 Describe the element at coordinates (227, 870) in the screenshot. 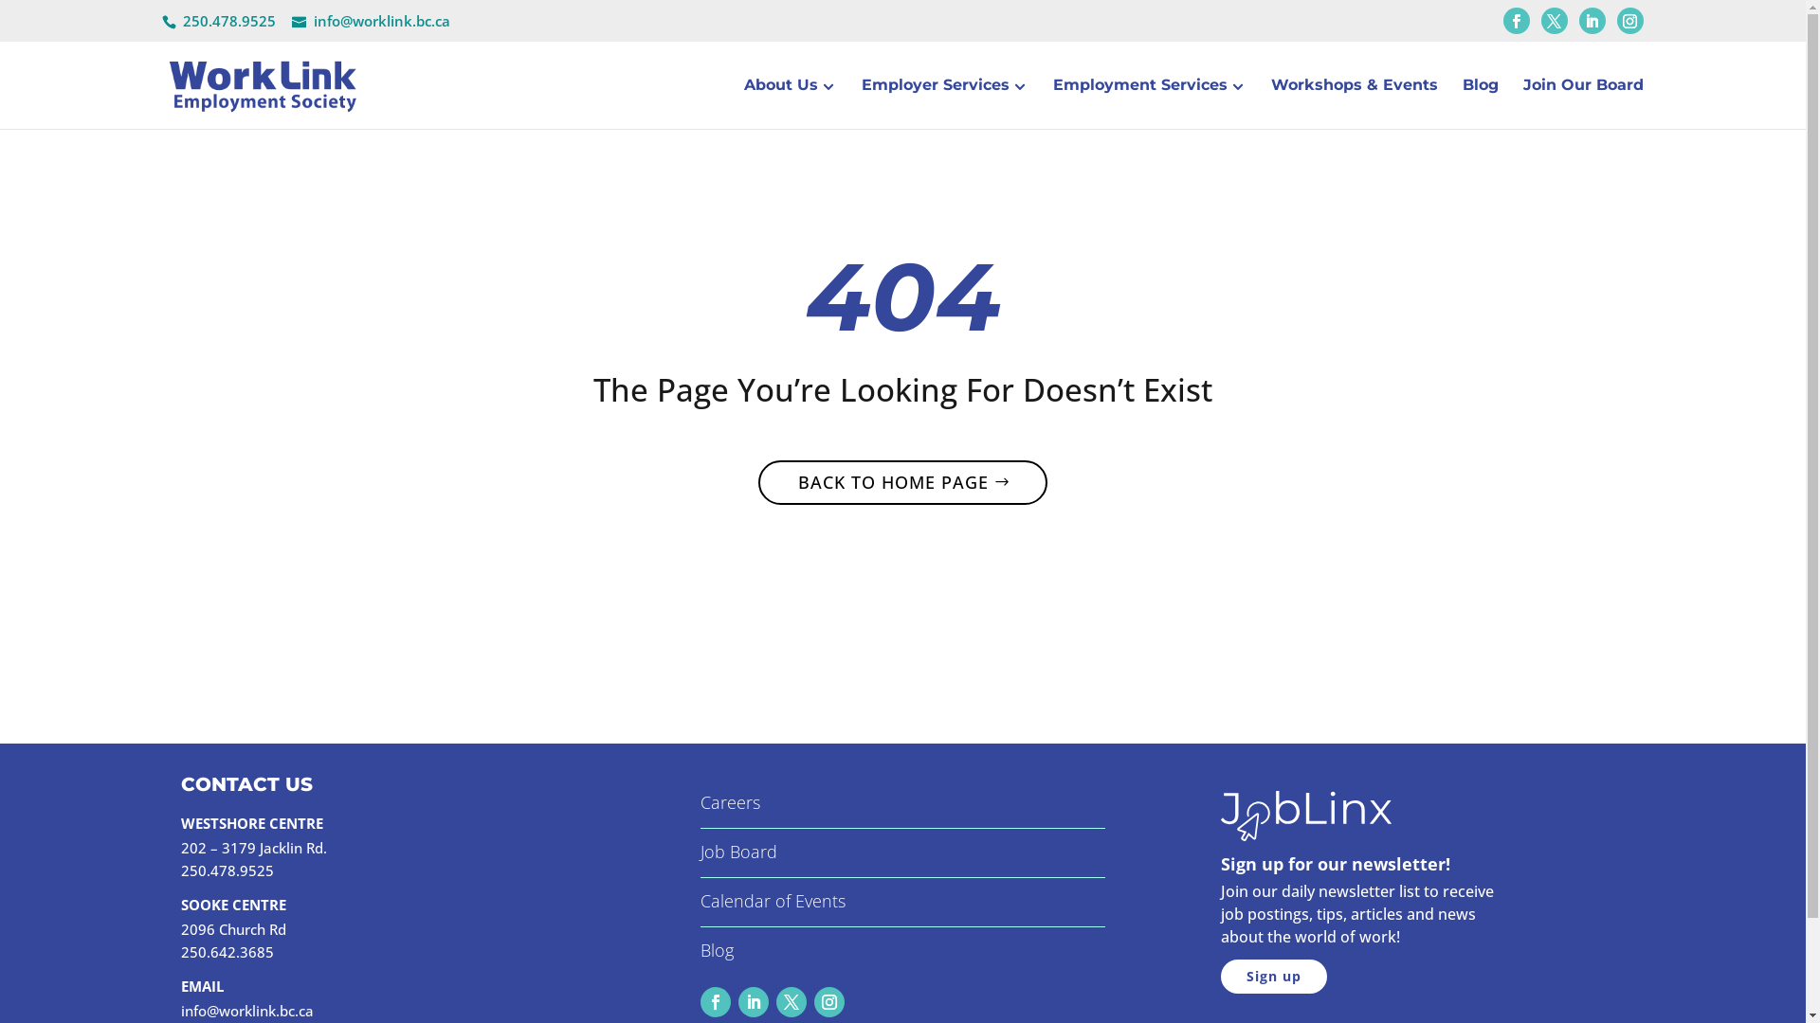

I see `250.478.9525` at that location.